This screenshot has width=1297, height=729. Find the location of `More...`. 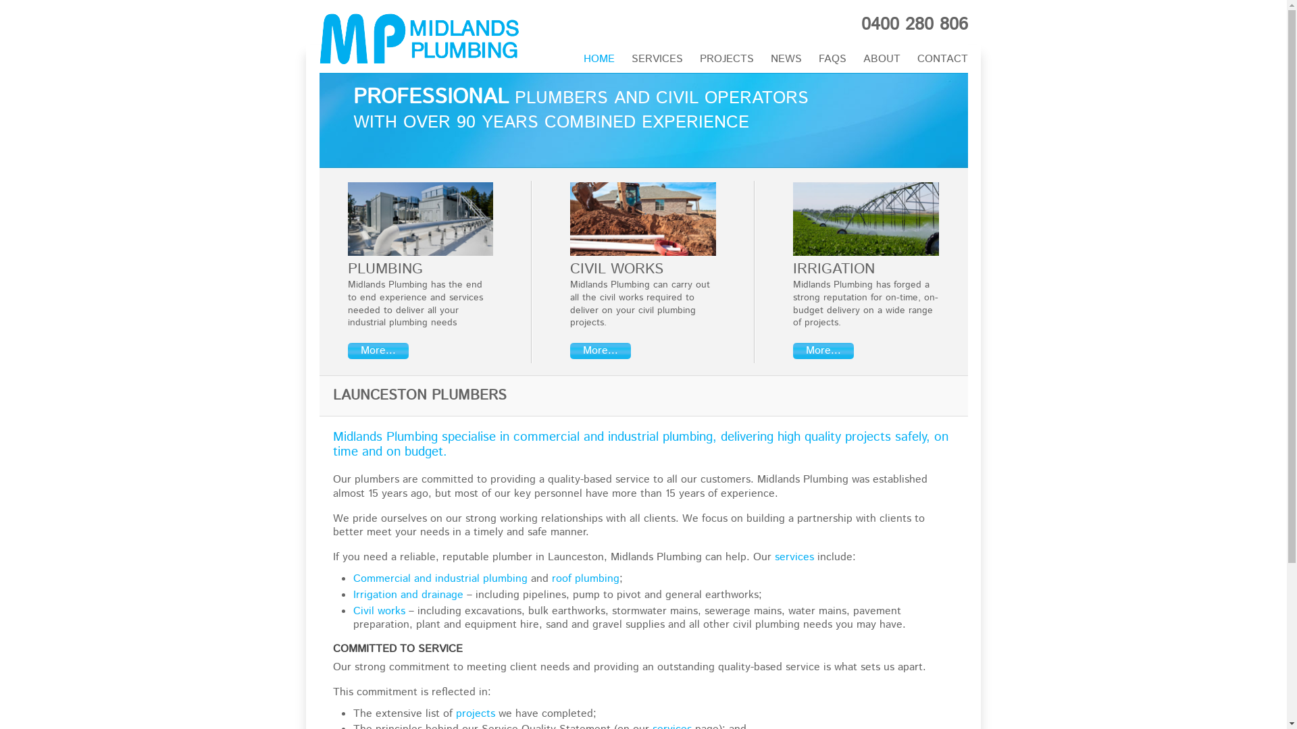

More... is located at coordinates (378, 351).